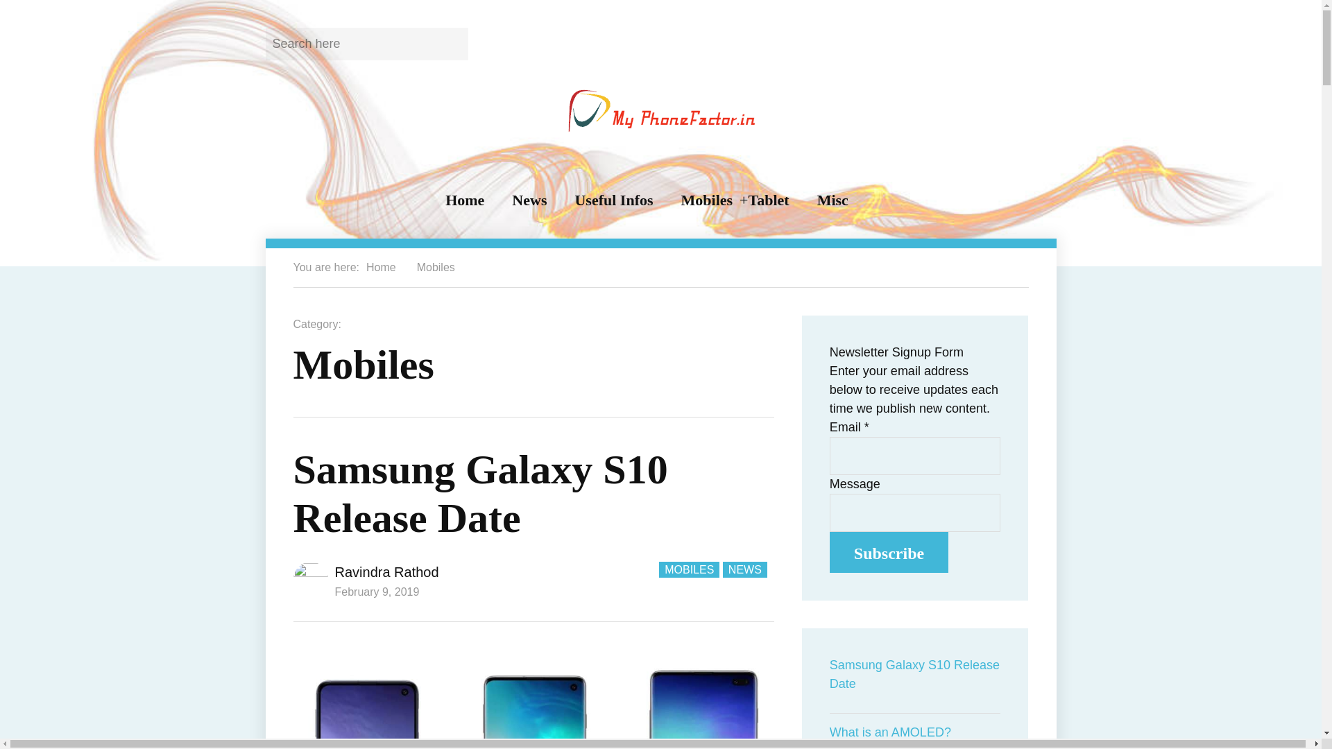 This screenshot has height=749, width=1332. I want to click on Tablet, so click(769, 200).